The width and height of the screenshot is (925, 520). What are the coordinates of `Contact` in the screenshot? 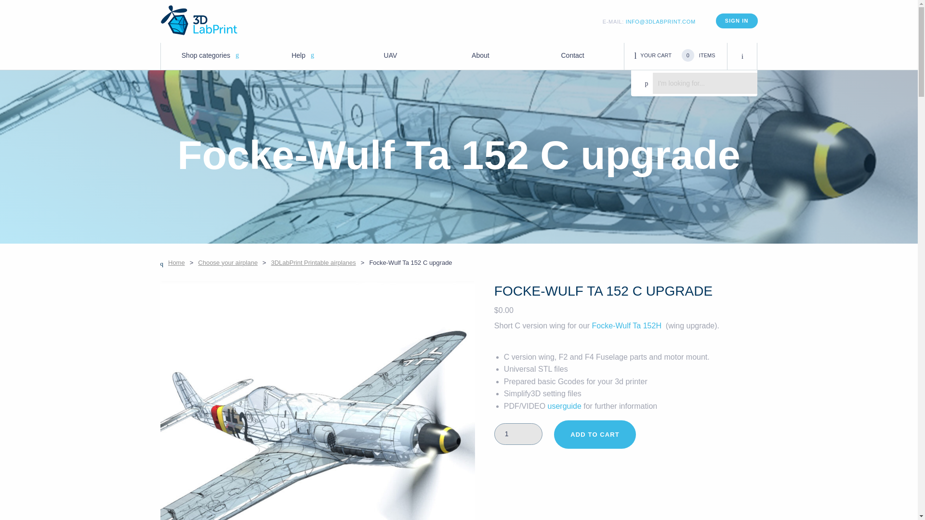 It's located at (572, 55).